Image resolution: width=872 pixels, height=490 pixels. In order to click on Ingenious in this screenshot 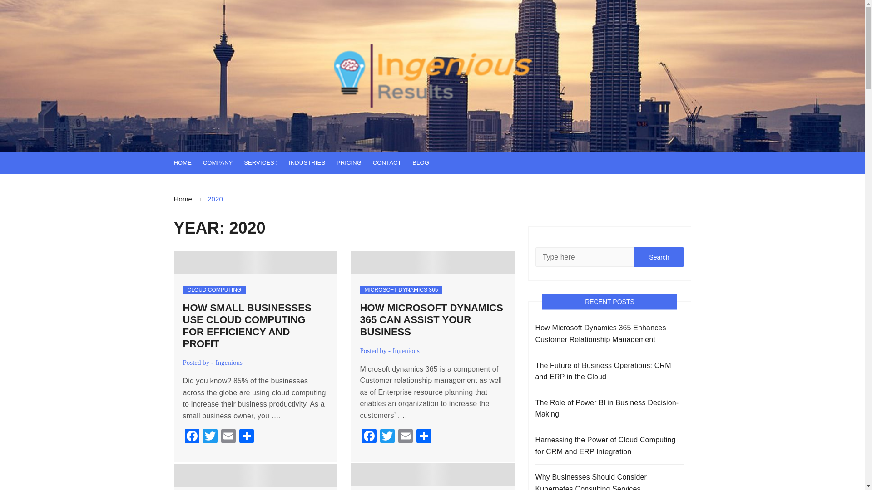, I will do `click(229, 362)`.